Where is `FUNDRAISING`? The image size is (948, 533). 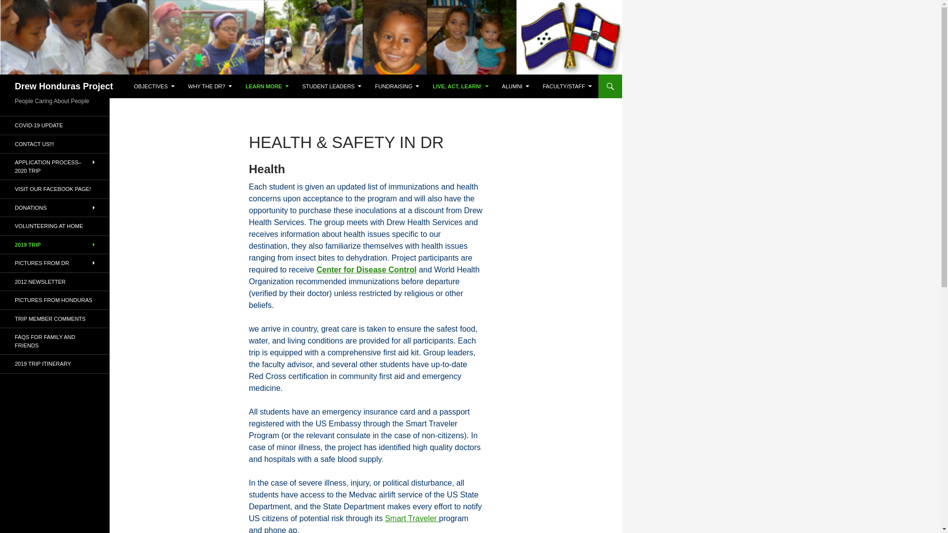
FUNDRAISING is located at coordinates (396, 86).